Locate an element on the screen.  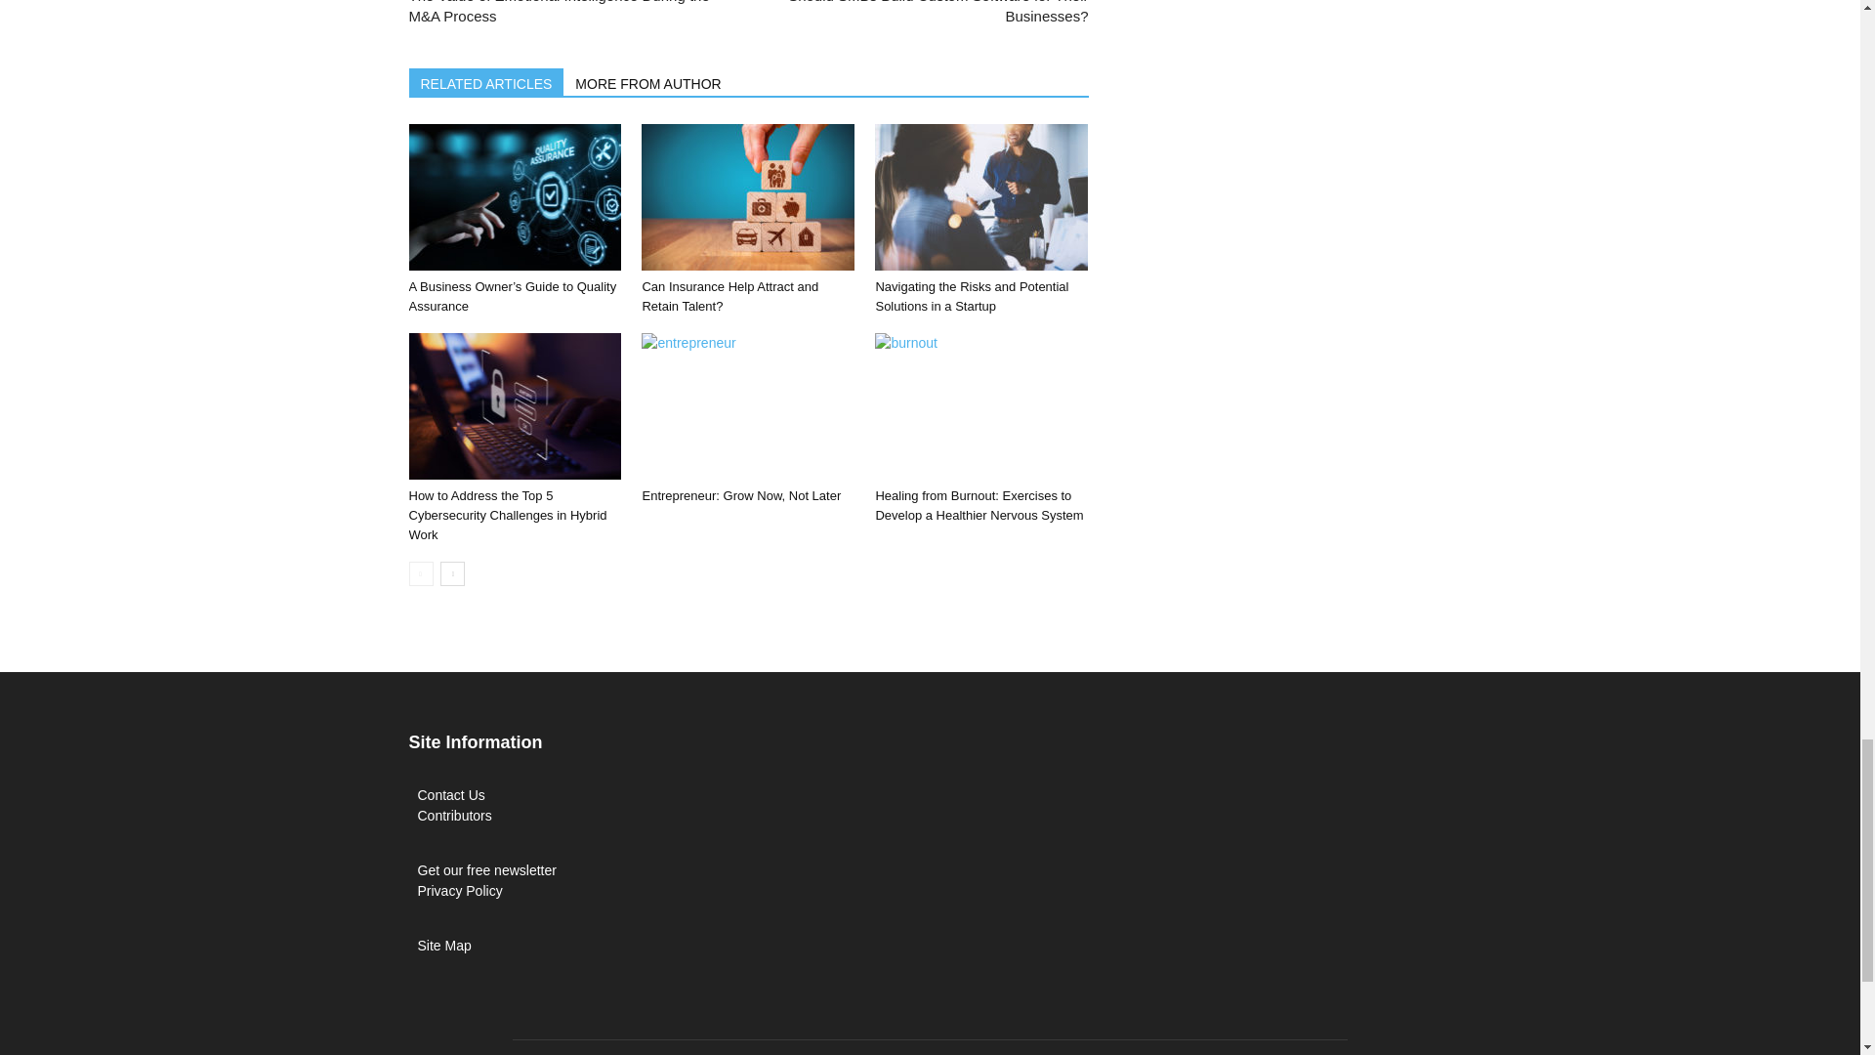
Entrepreneur: Grow Now, Not Later is located at coordinates (748, 406).